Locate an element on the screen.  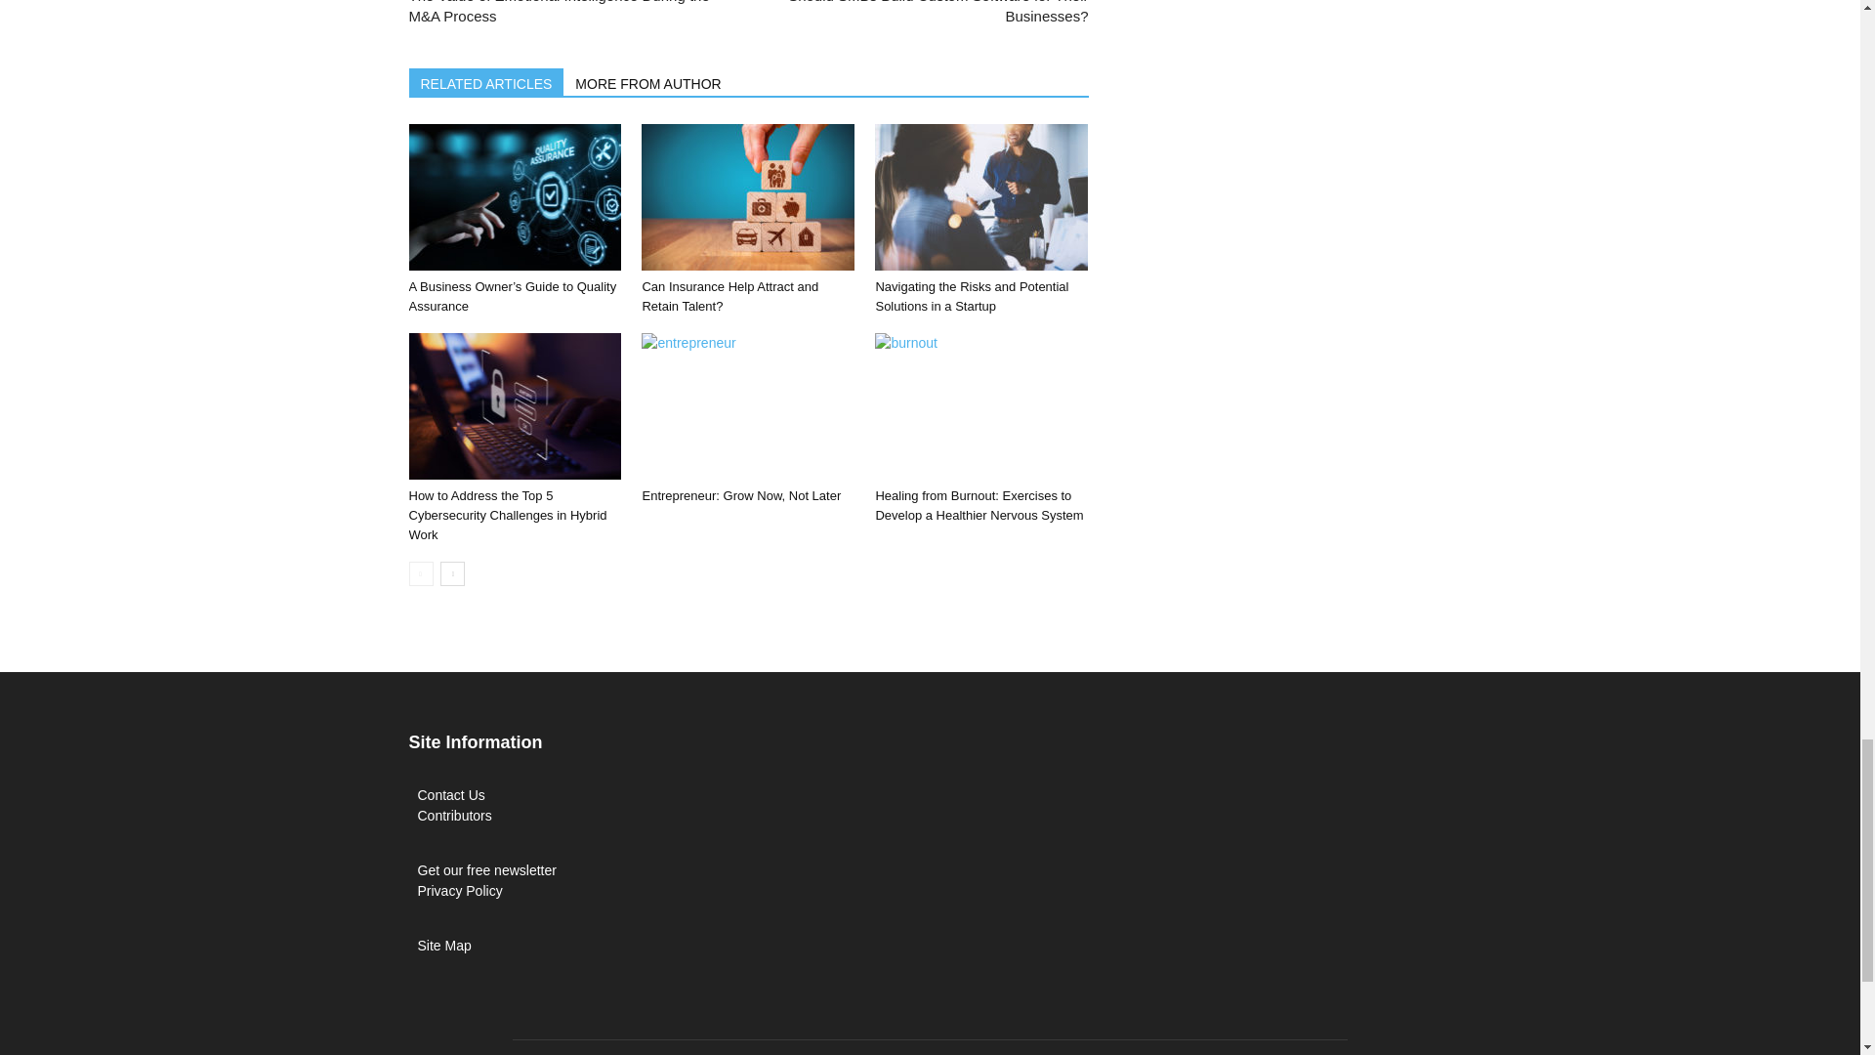
Entrepreneur: Grow Now, Not Later is located at coordinates (748, 406).